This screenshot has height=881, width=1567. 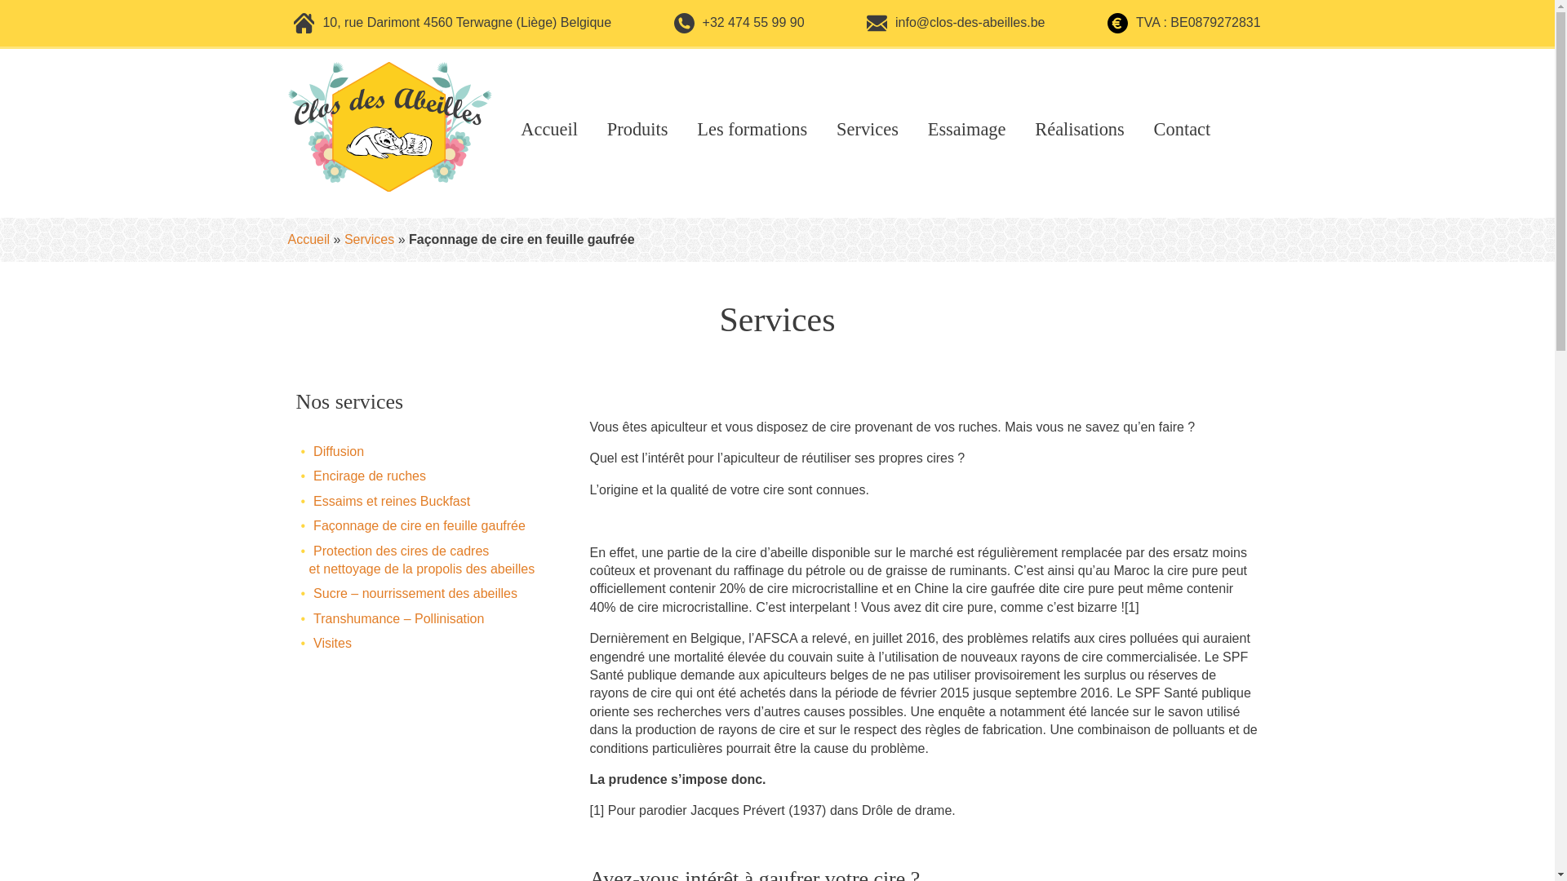 What do you see at coordinates (392, 501) in the screenshot?
I see `Essaims et reines Buckfast` at bounding box center [392, 501].